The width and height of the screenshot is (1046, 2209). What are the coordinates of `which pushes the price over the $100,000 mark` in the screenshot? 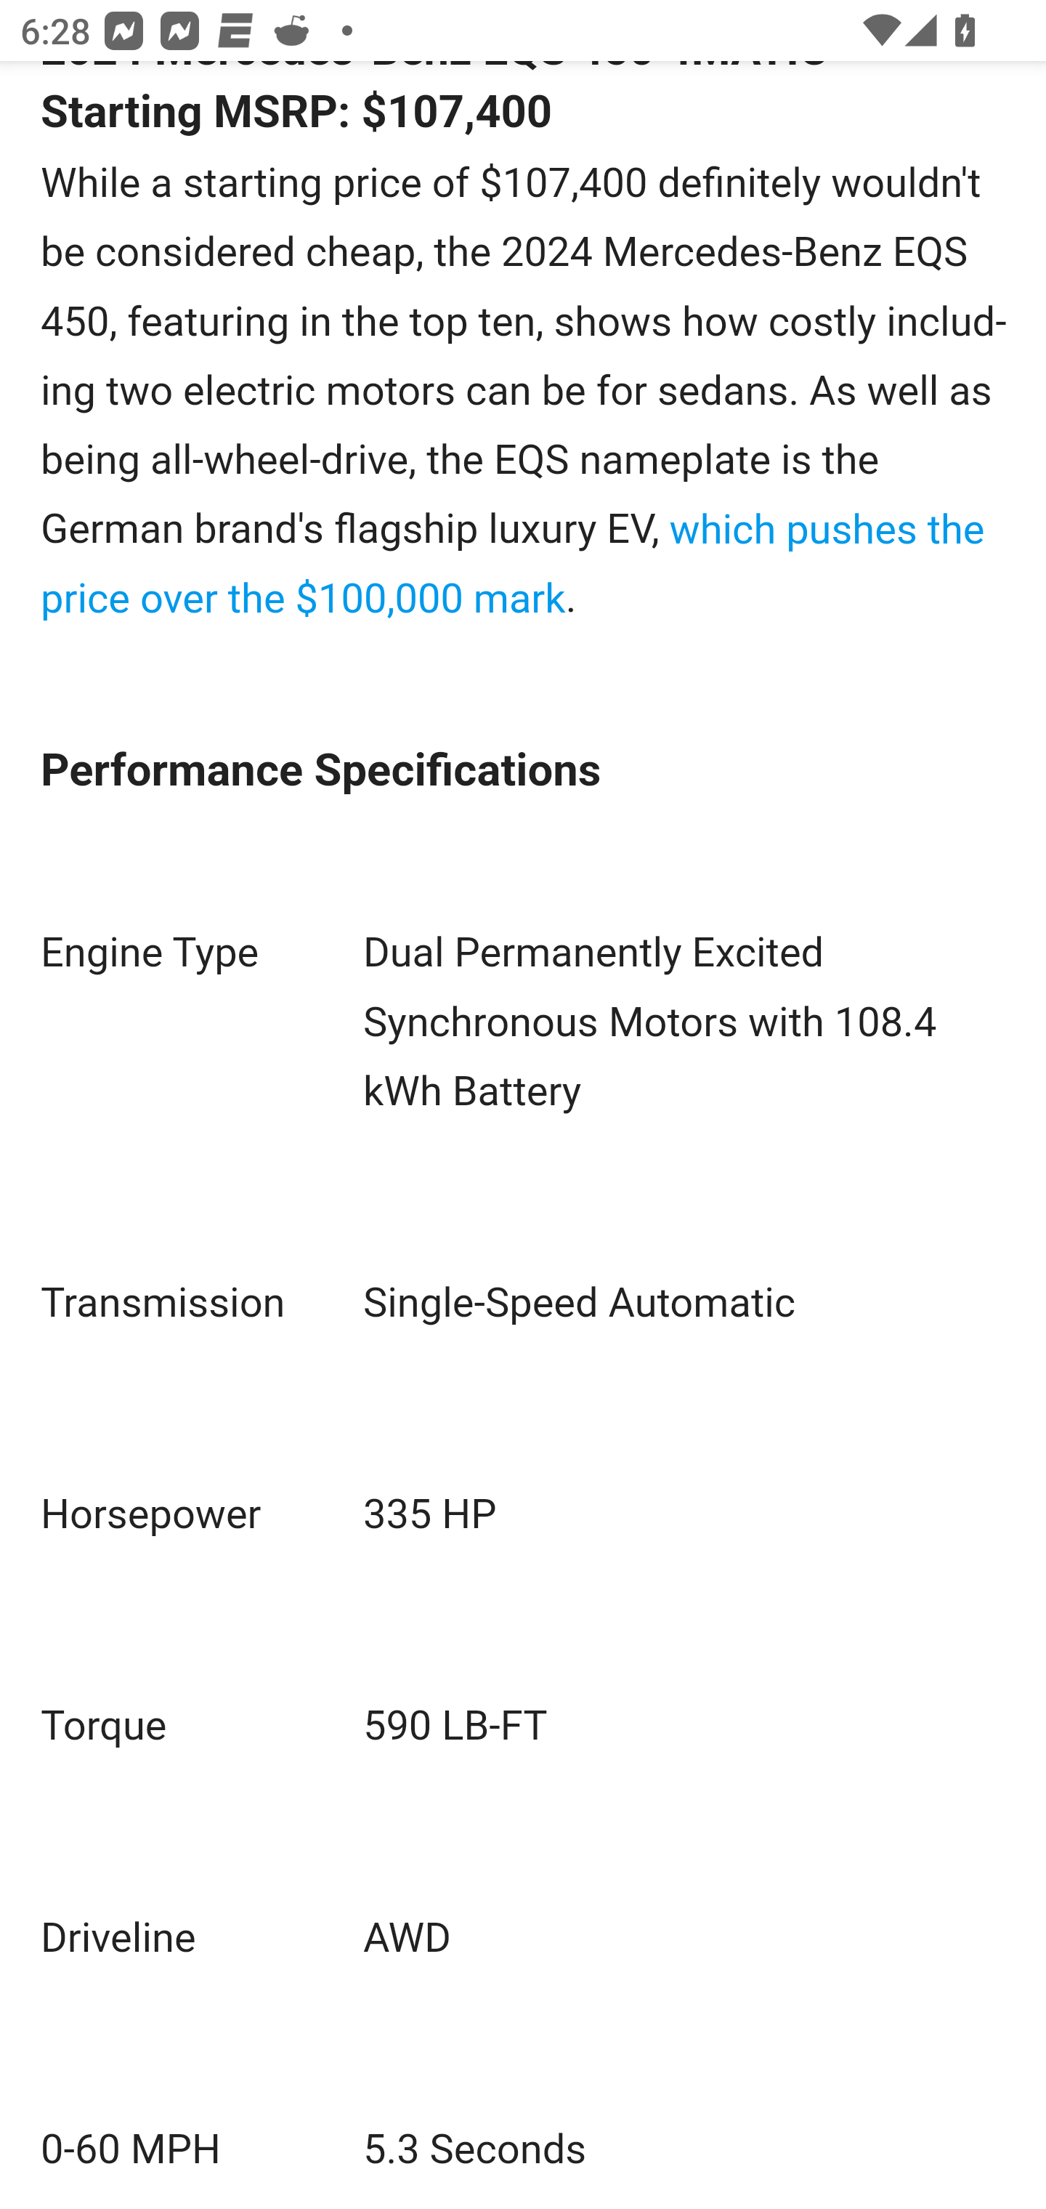 It's located at (513, 567).